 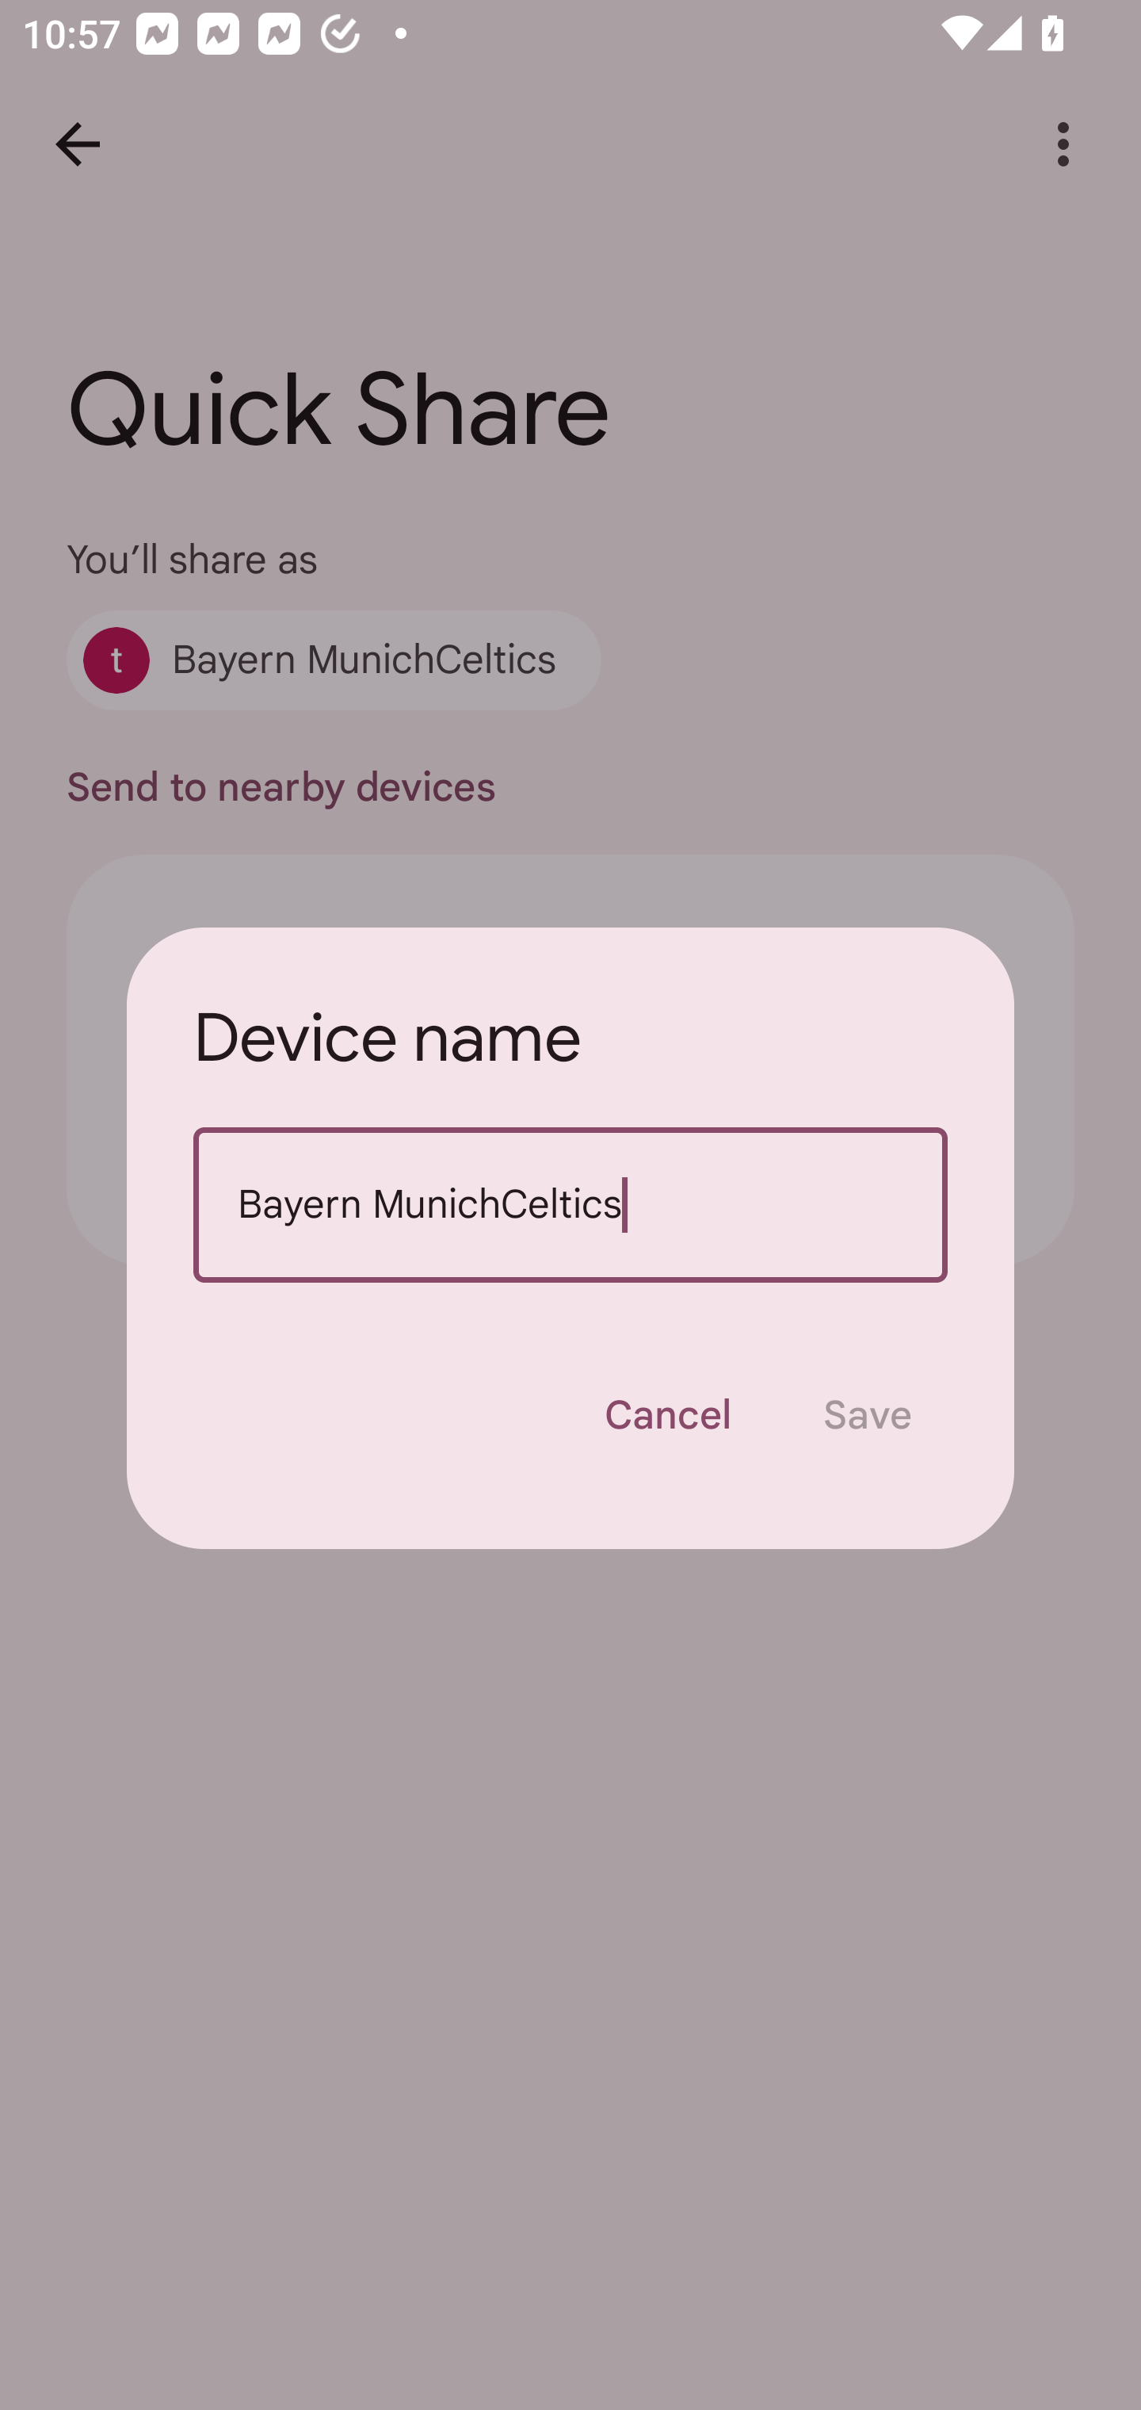 I want to click on Cancel, so click(x=667, y=1416).